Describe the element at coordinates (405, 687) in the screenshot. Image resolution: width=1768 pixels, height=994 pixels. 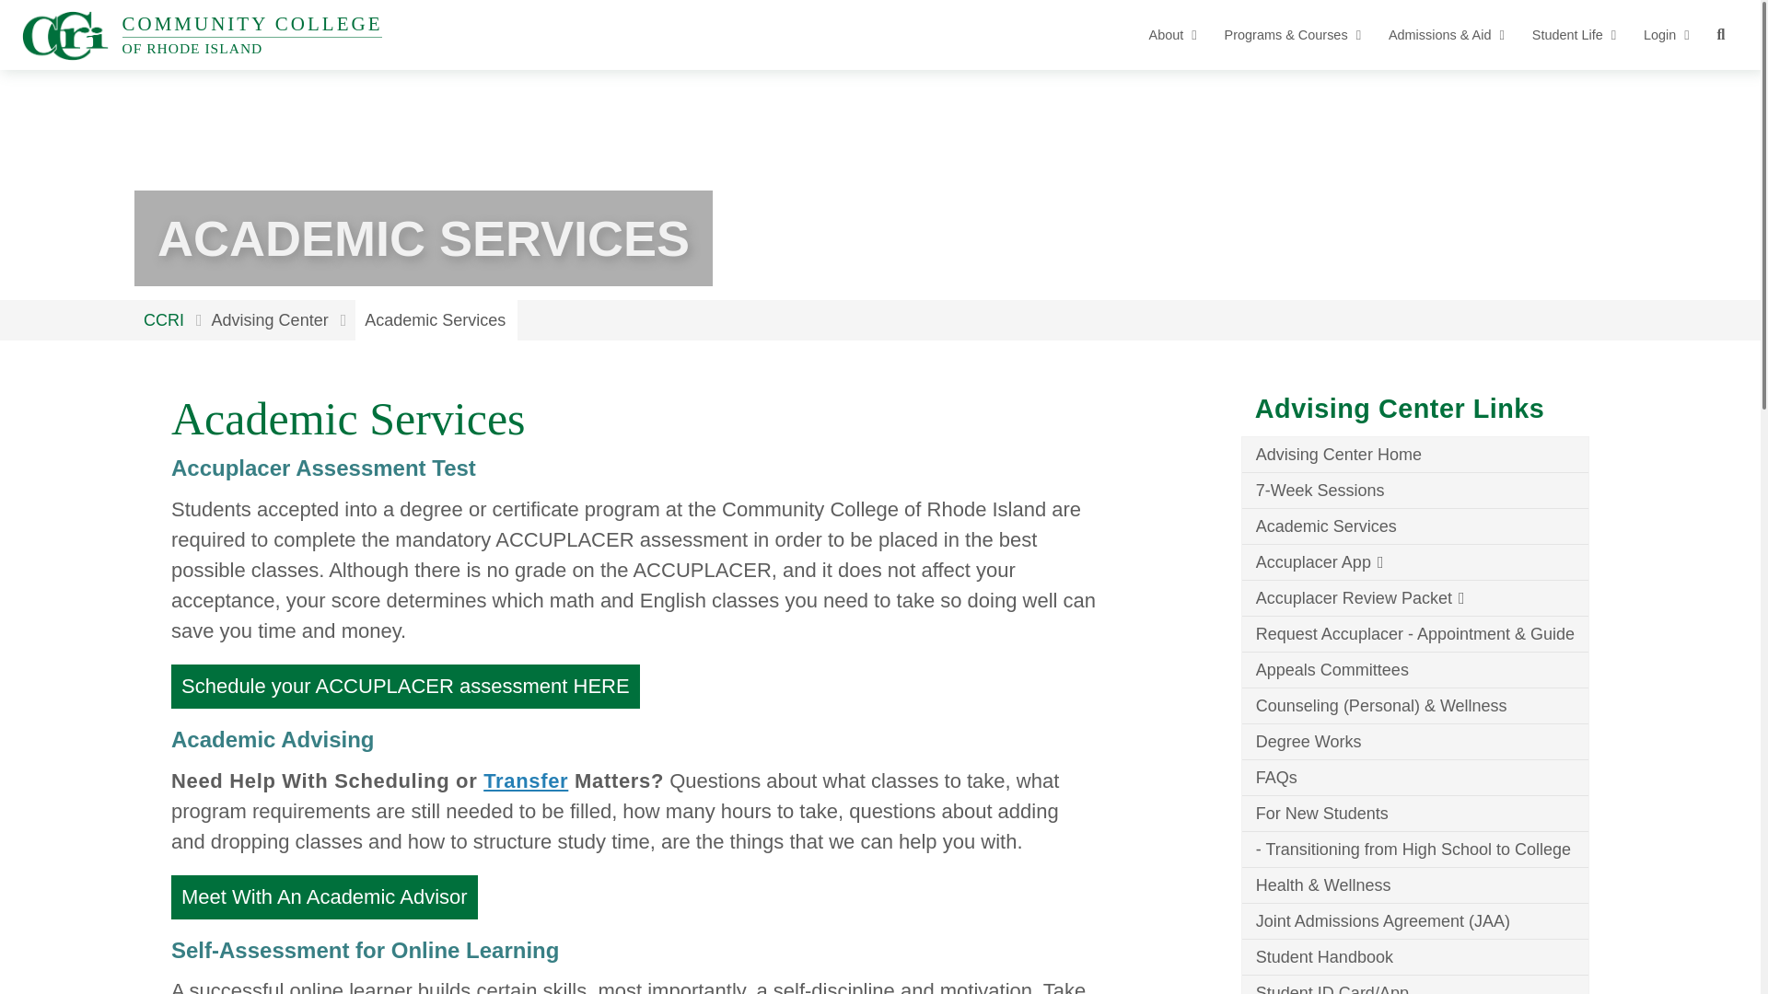
I see `Meet With An Academic Advisor` at that location.